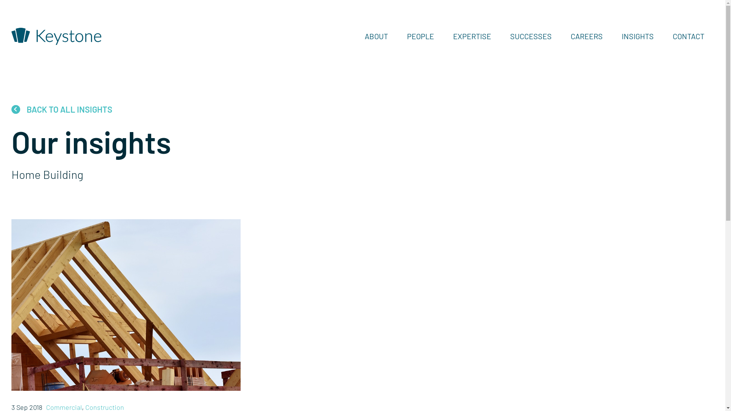 This screenshot has width=731, height=411. What do you see at coordinates (62, 109) in the screenshot?
I see `BACK TO ALL INSIGHTS` at bounding box center [62, 109].